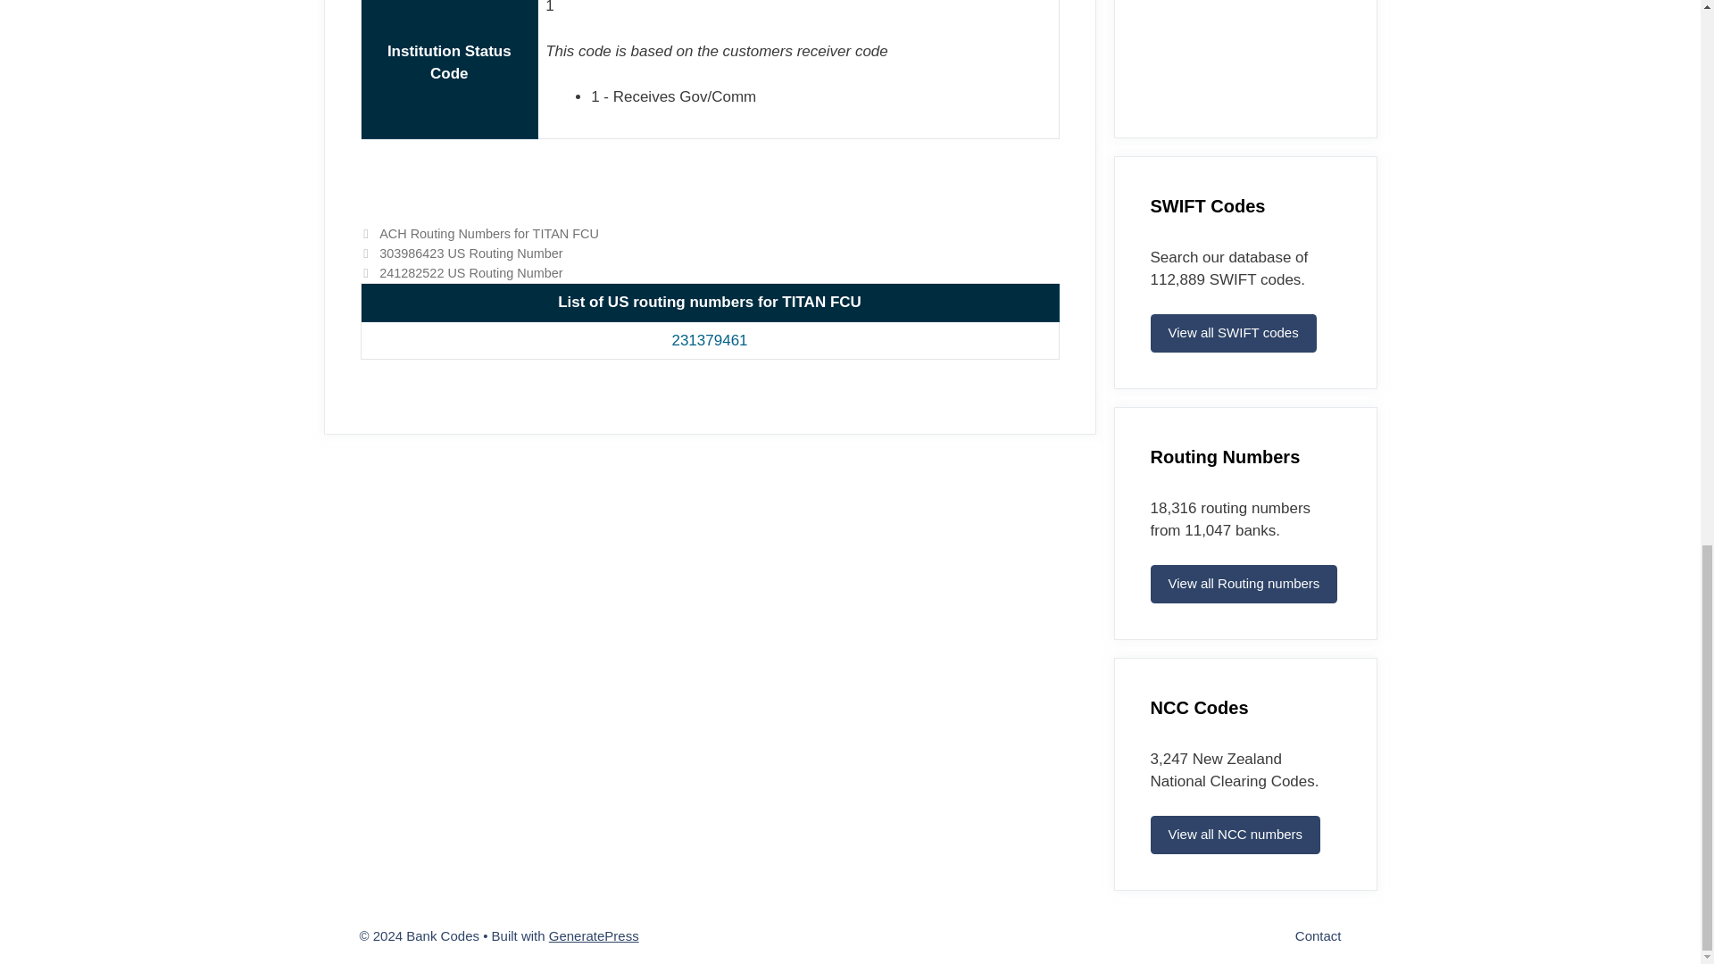 The width and height of the screenshot is (1714, 964). I want to click on 241282522 US Routing Number, so click(470, 273).